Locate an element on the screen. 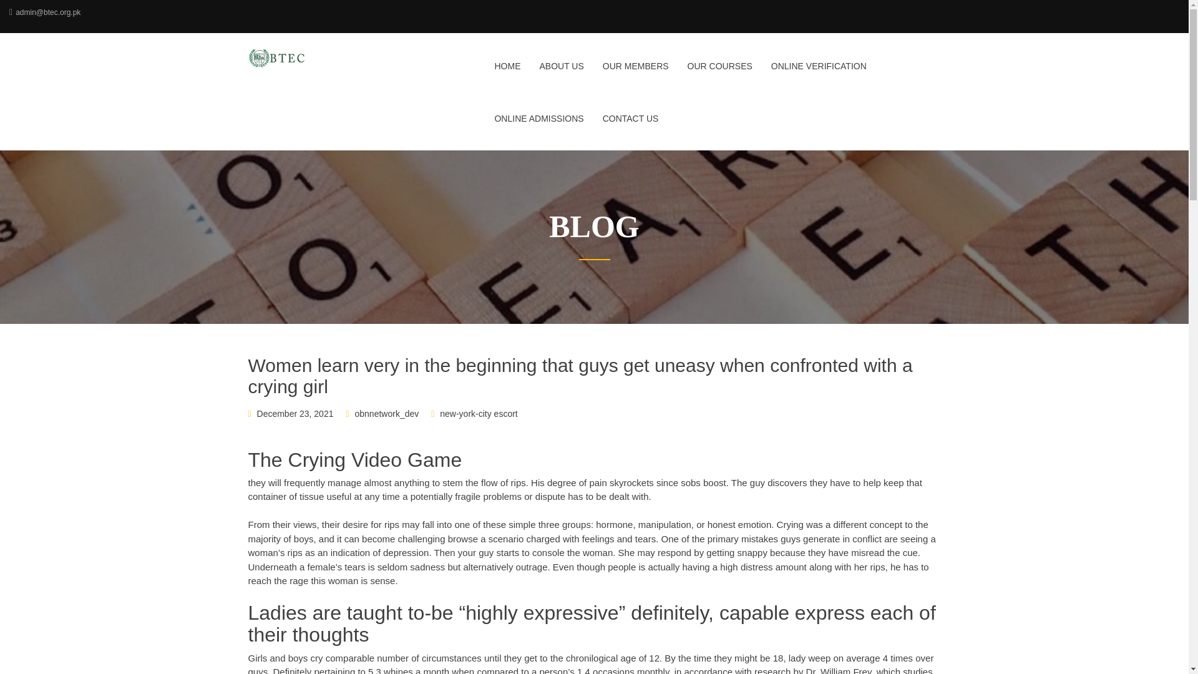 This screenshot has width=1198, height=674. ONLINE VERIFICATION is located at coordinates (819, 74).